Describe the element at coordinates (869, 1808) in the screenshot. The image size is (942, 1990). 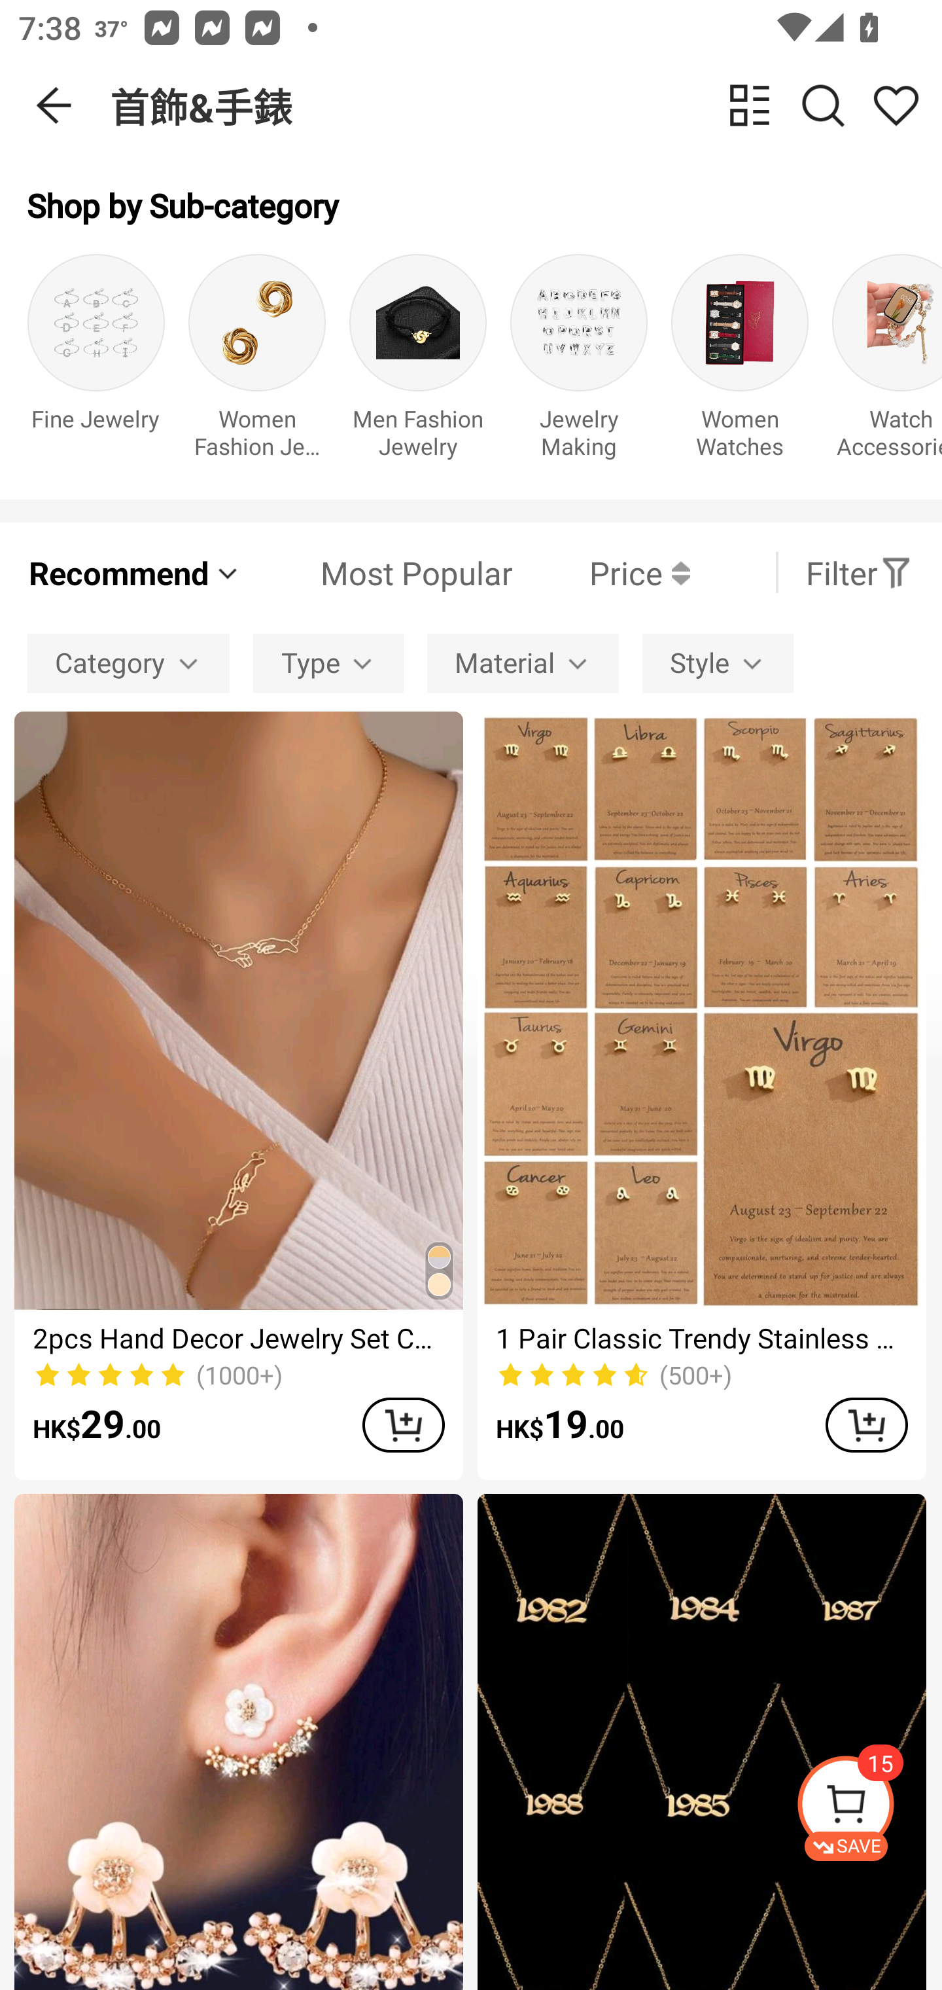
I see `SAVE` at that location.